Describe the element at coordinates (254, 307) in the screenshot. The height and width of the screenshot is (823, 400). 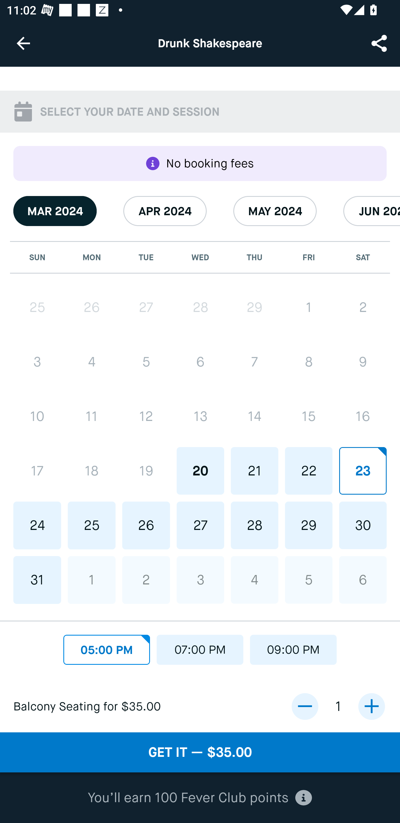
I see `29` at that location.